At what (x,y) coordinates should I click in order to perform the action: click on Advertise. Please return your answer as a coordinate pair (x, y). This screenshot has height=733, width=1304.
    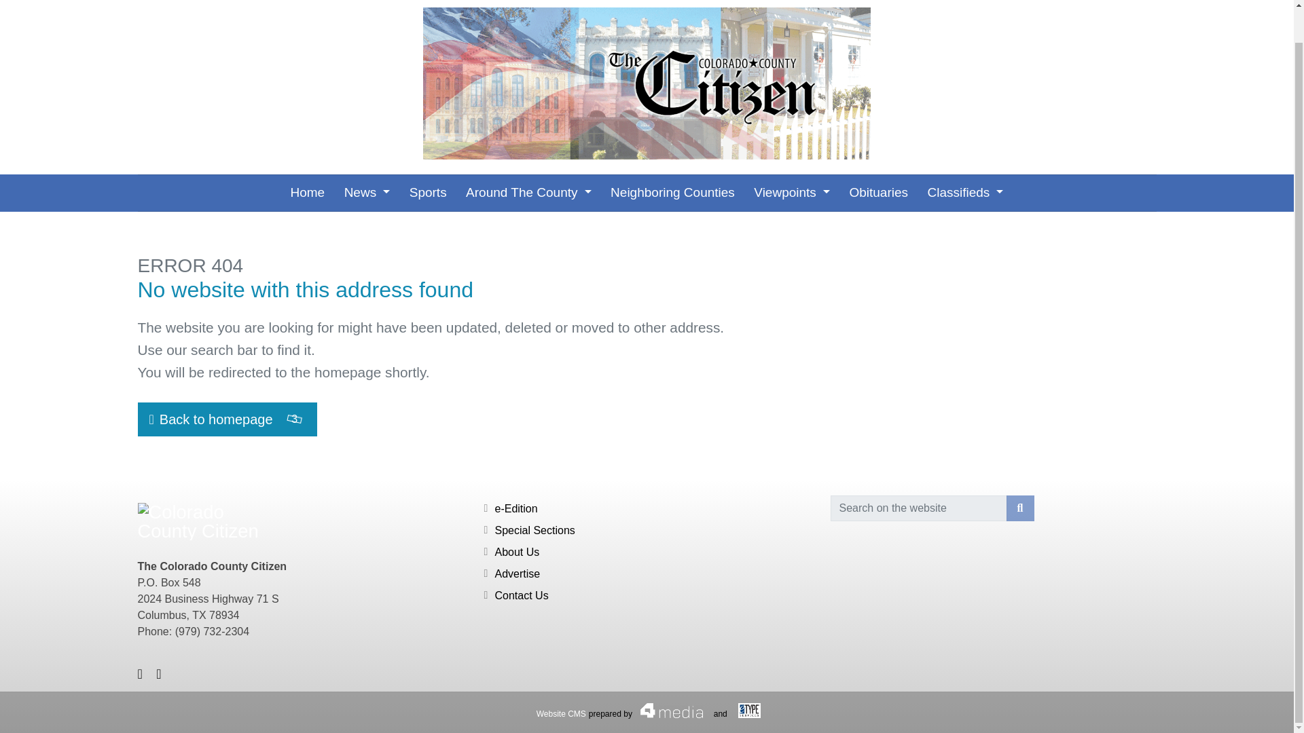
    Looking at the image, I should click on (516, 574).